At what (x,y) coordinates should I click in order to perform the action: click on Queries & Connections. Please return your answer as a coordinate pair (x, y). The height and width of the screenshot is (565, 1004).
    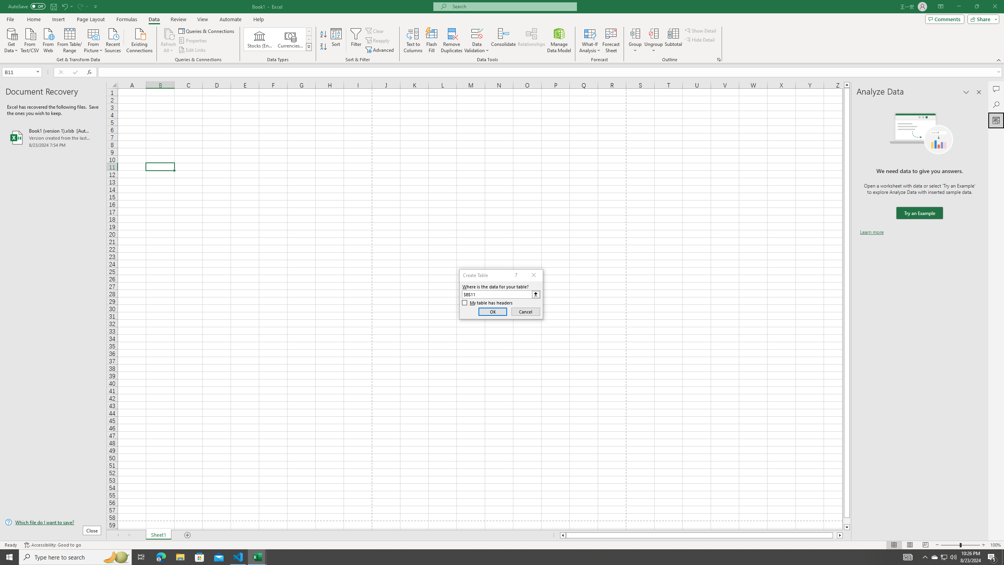
    Looking at the image, I should click on (207, 31).